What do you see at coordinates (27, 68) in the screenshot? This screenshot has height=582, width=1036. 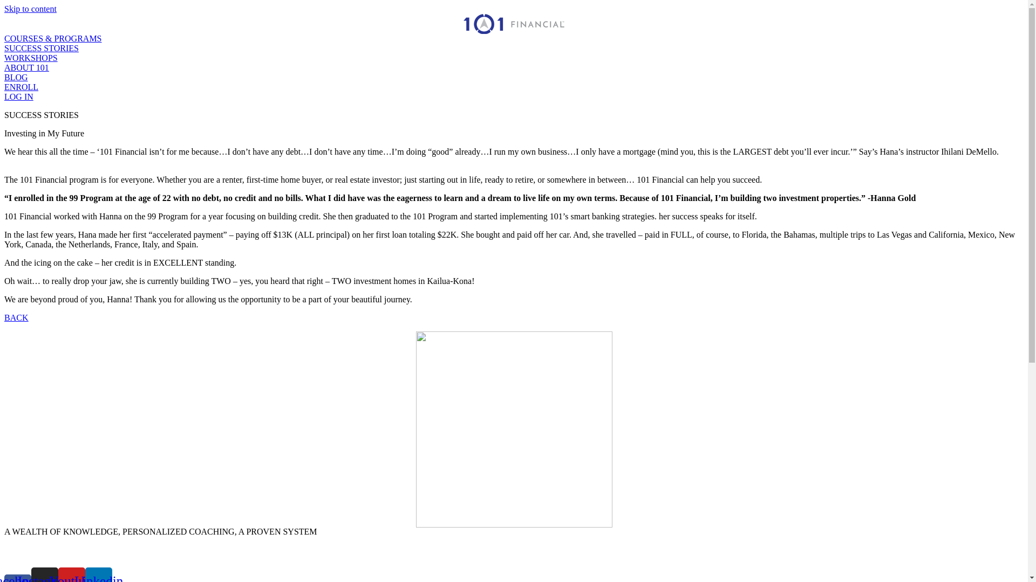 I see `ABOUT 101` at bounding box center [27, 68].